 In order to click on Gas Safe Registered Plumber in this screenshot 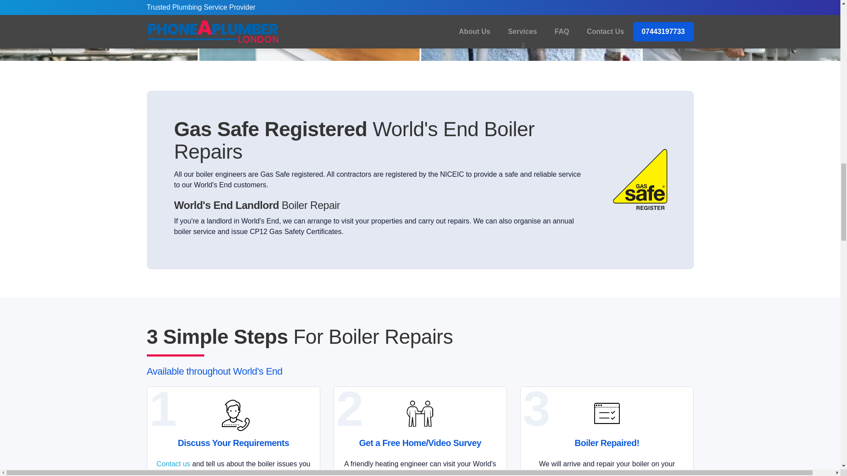, I will do `click(641, 180)`.